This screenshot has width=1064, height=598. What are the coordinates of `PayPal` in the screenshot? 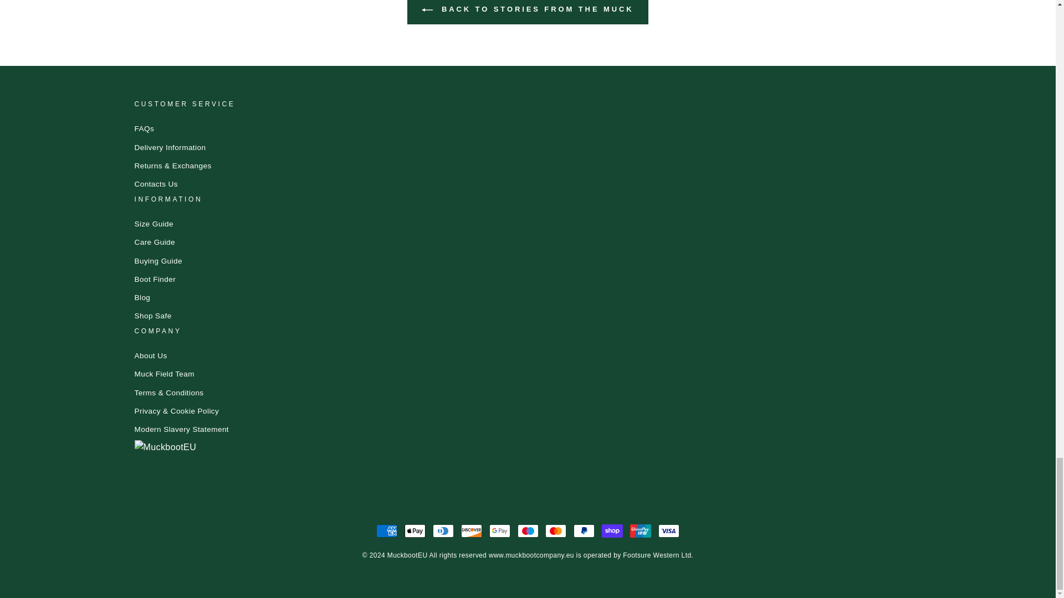 It's located at (584, 530).